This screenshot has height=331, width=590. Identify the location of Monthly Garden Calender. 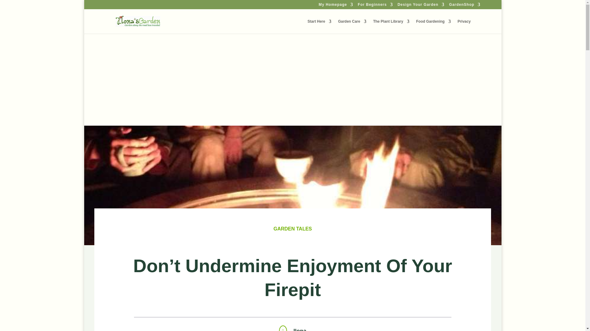
(352, 26).